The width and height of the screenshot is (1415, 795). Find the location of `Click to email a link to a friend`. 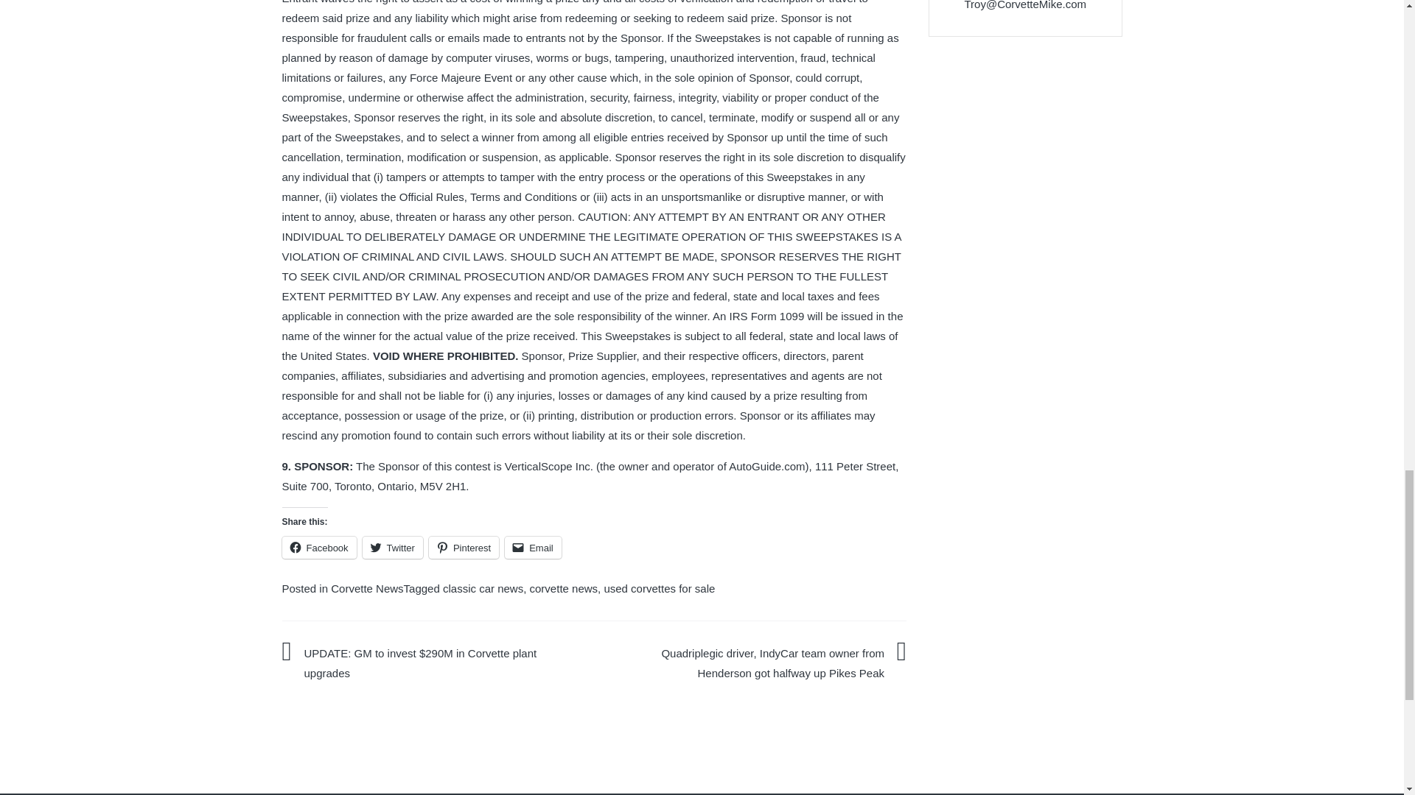

Click to email a link to a friend is located at coordinates (534, 548).